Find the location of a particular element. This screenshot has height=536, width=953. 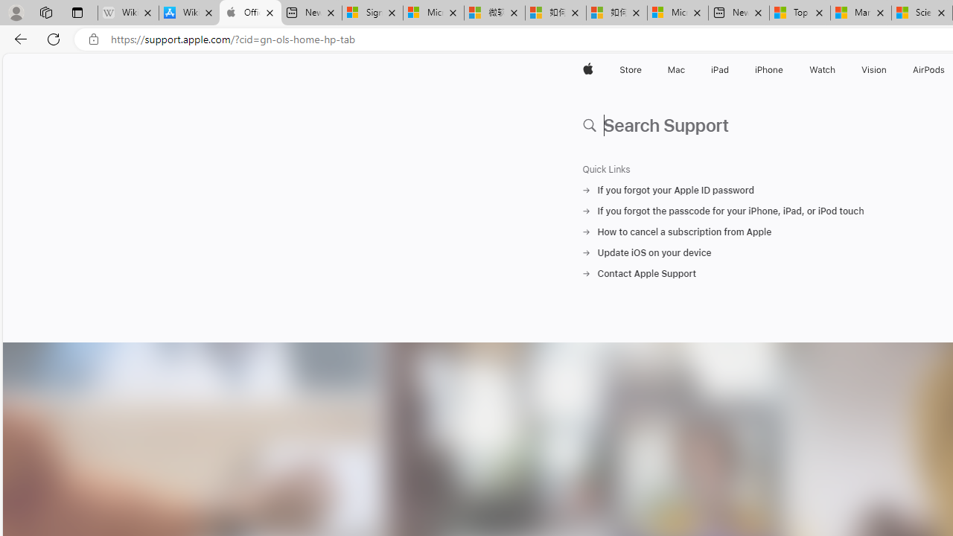

Official Apple Support is located at coordinates (250, 13).